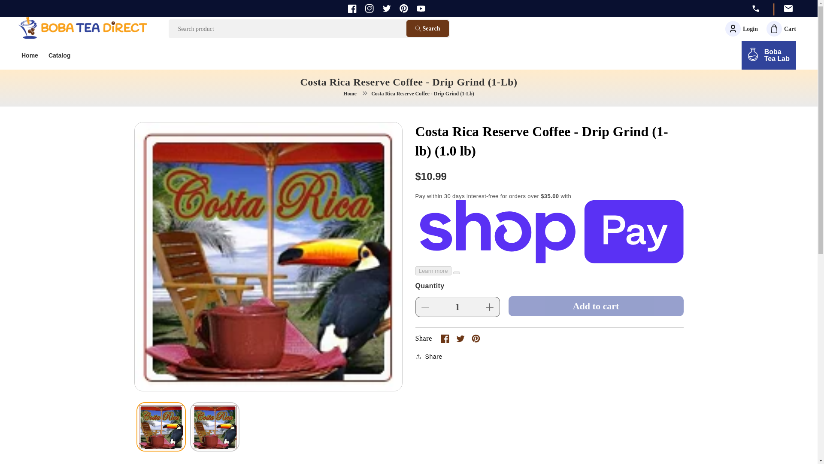 The width and height of the screenshot is (824, 464). Describe the element at coordinates (386, 8) in the screenshot. I see `Twitter` at that location.